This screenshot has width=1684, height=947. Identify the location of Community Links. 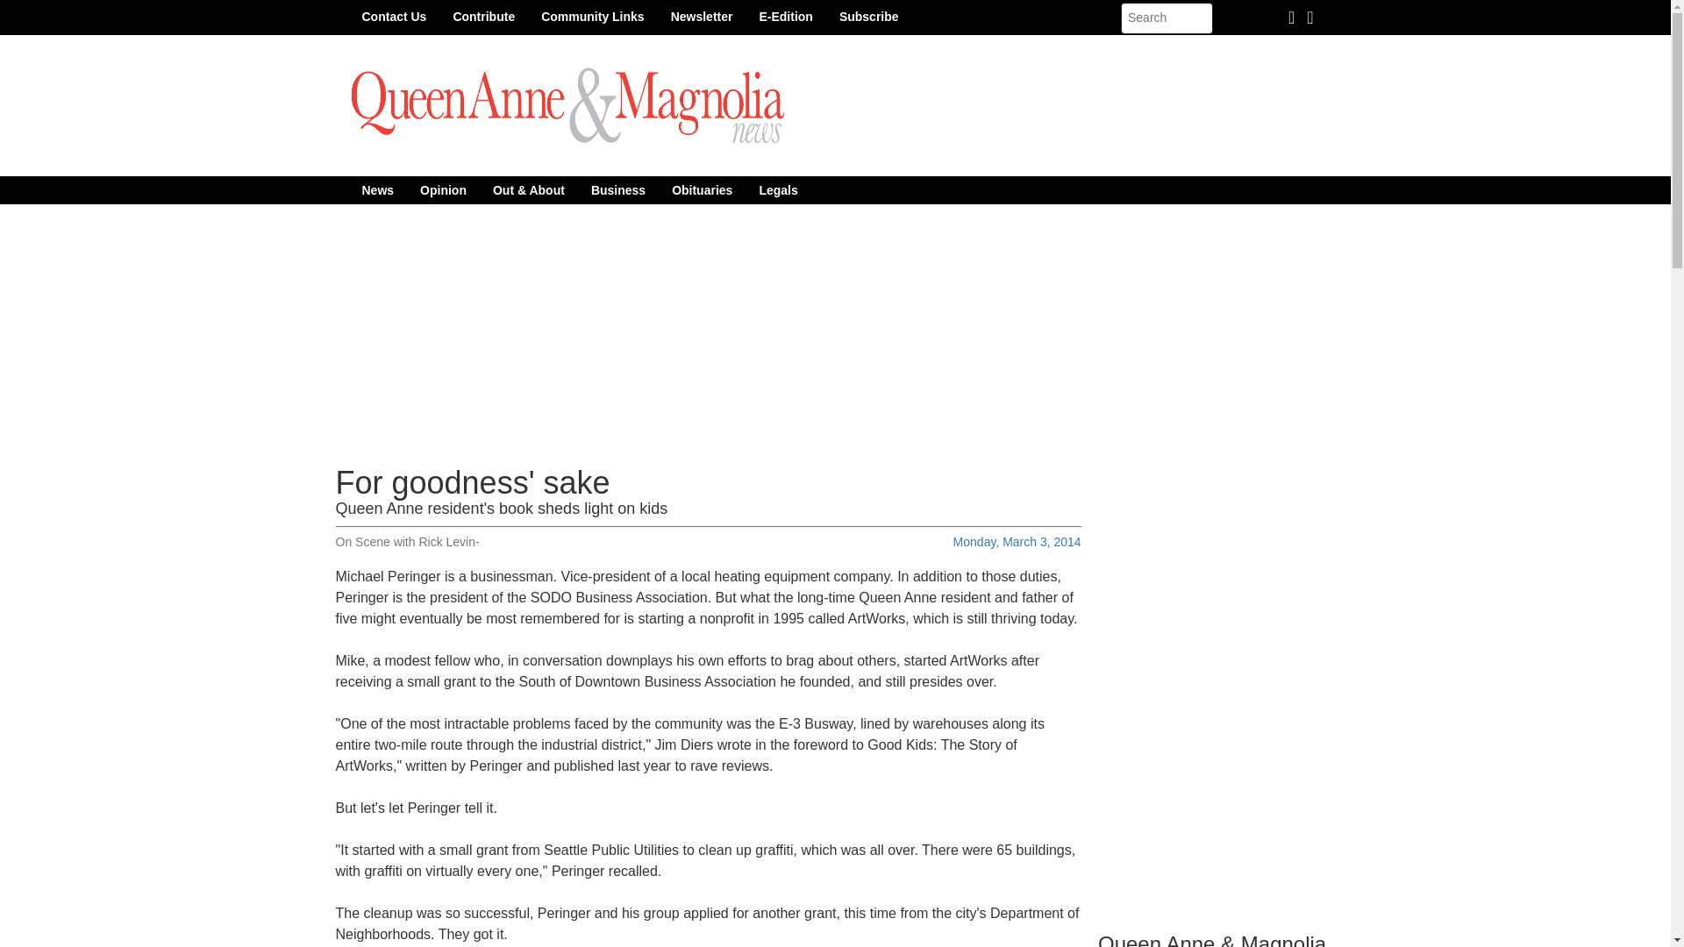
(592, 16).